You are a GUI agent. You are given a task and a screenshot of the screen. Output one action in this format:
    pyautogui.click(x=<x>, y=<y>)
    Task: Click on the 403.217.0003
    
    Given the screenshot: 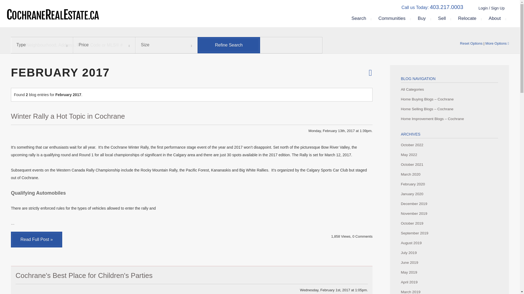 What is the action you would take?
    pyautogui.click(x=446, y=7)
    